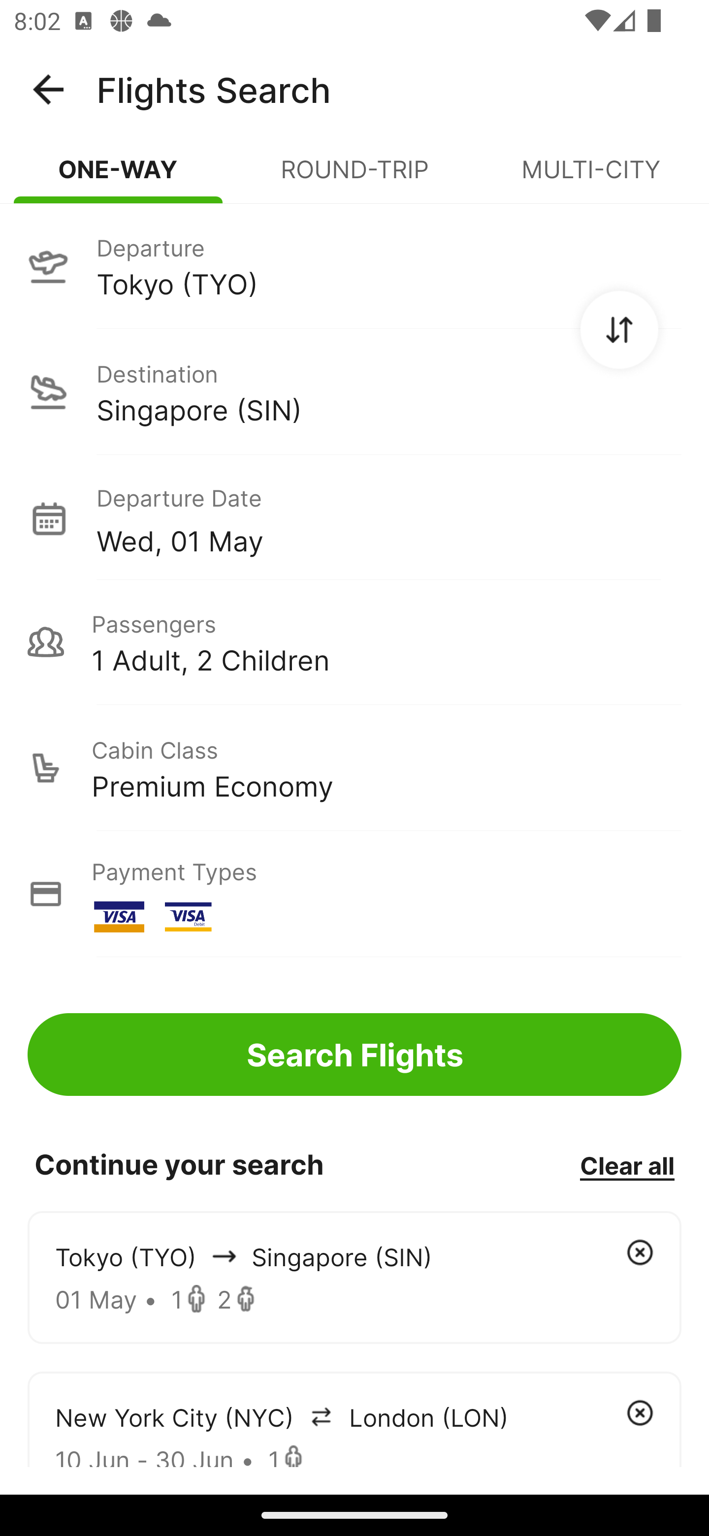  I want to click on Destination Singapore (SIN), so click(354, 392).